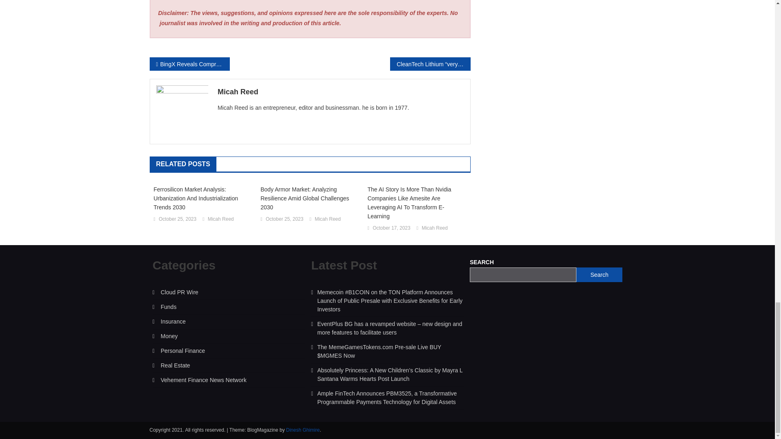 This screenshot has width=781, height=439. I want to click on October 25, 2023, so click(177, 219).